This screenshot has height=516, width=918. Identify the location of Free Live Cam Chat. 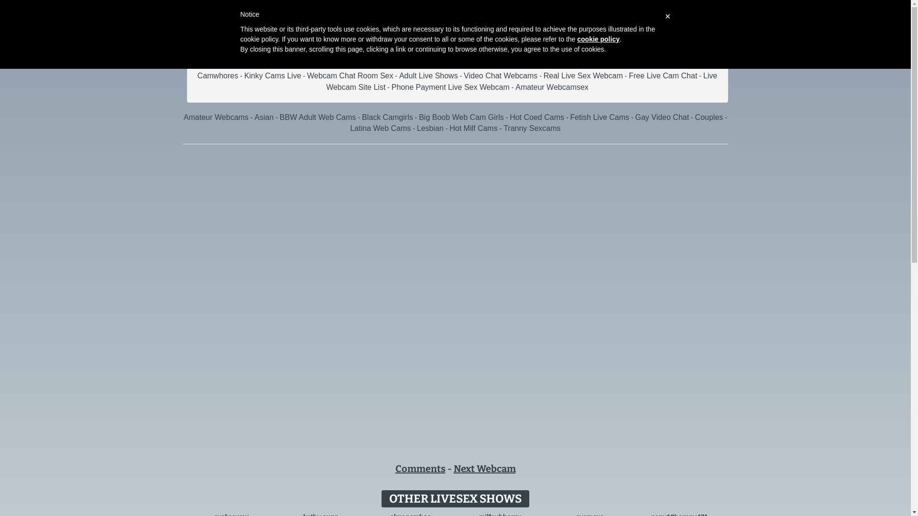
(663, 75).